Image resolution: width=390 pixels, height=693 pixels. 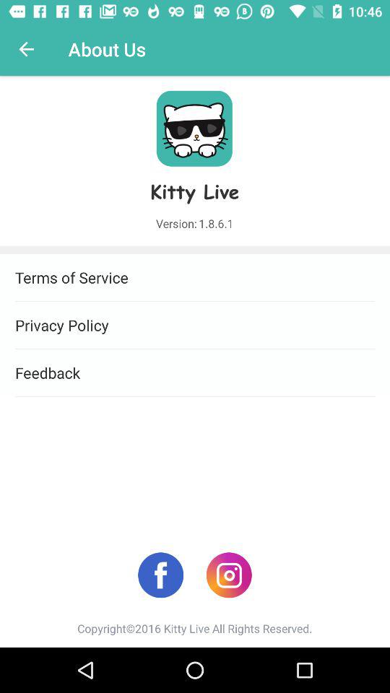 What do you see at coordinates (26, 49) in the screenshot?
I see `turn on icon to the left of the about us` at bounding box center [26, 49].